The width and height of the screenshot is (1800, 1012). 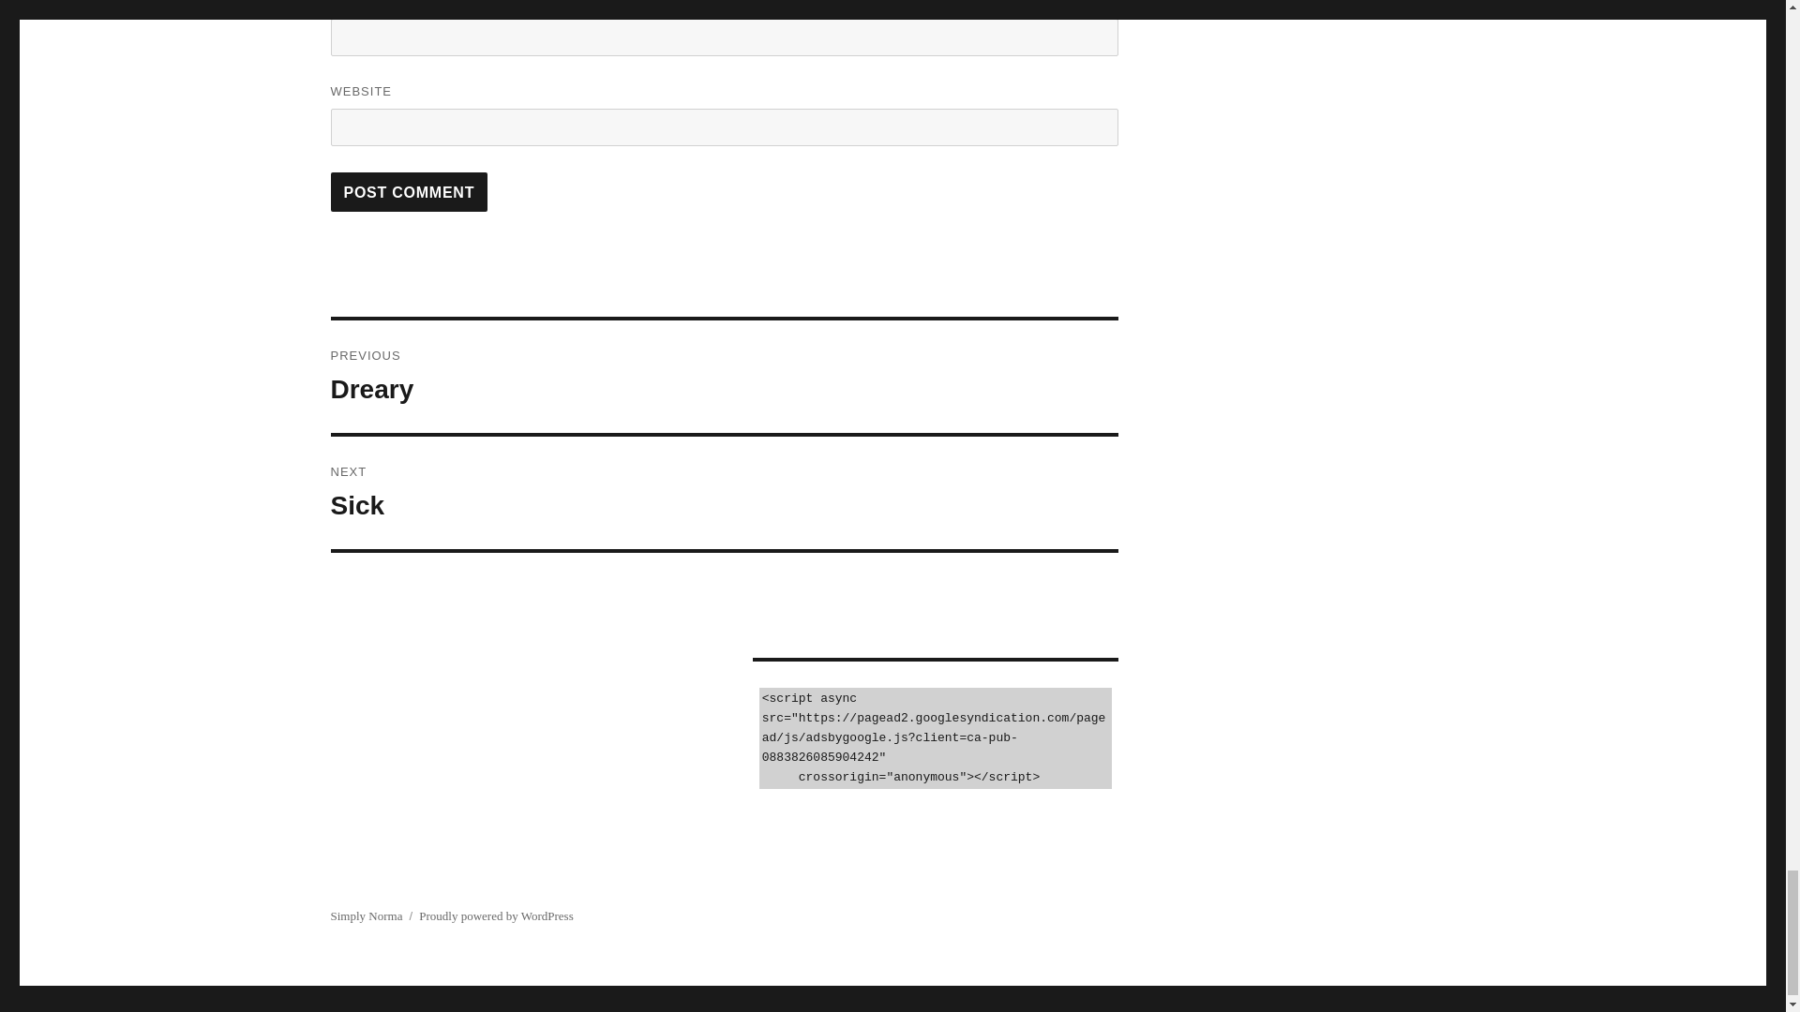 What do you see at coordinates (724, 377) in the screenshot?
I see `Post Comment` at bounding box center [724, 377].